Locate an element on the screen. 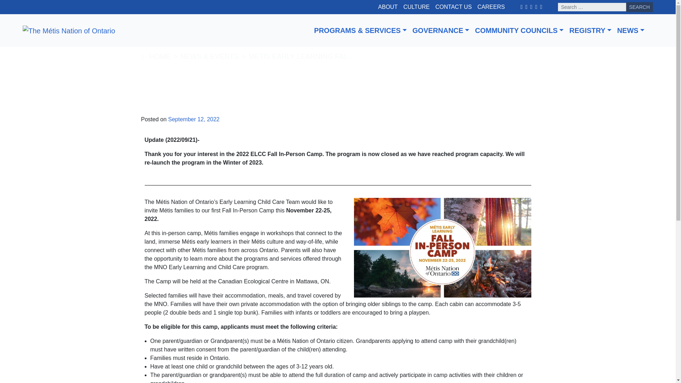 The height and width of the screenshot is (383, 681). GOVERNANCE is located at coordinates (441, 30).